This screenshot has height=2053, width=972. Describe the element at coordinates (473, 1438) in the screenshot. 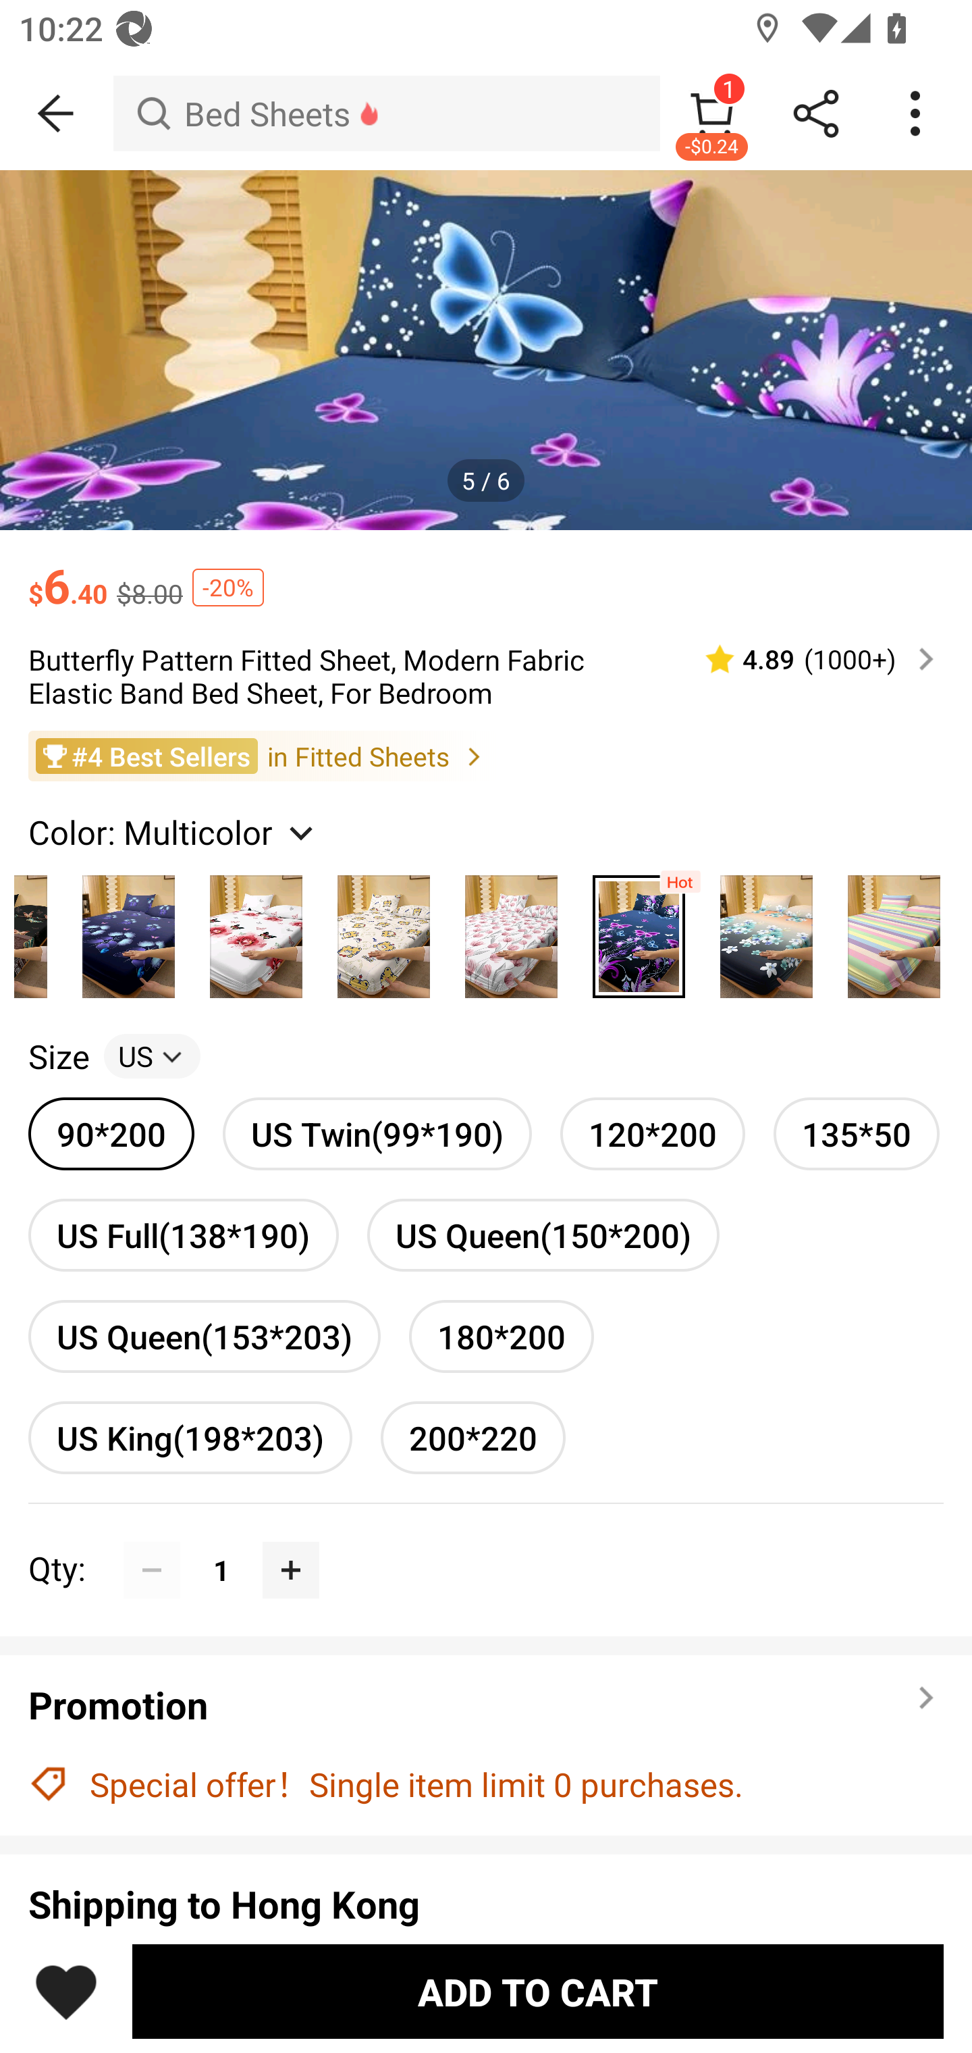

I see `200*220 200*220unselected option` at that location.